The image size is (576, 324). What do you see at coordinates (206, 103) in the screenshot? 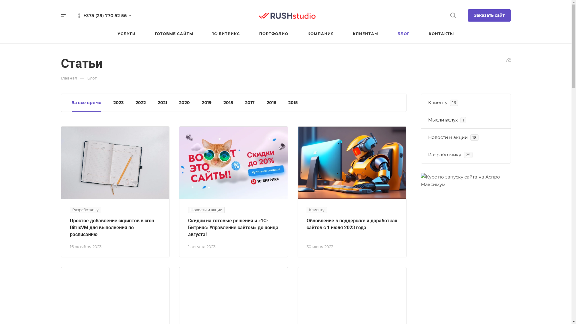
I see `2019` at bounding box center [206, 103].